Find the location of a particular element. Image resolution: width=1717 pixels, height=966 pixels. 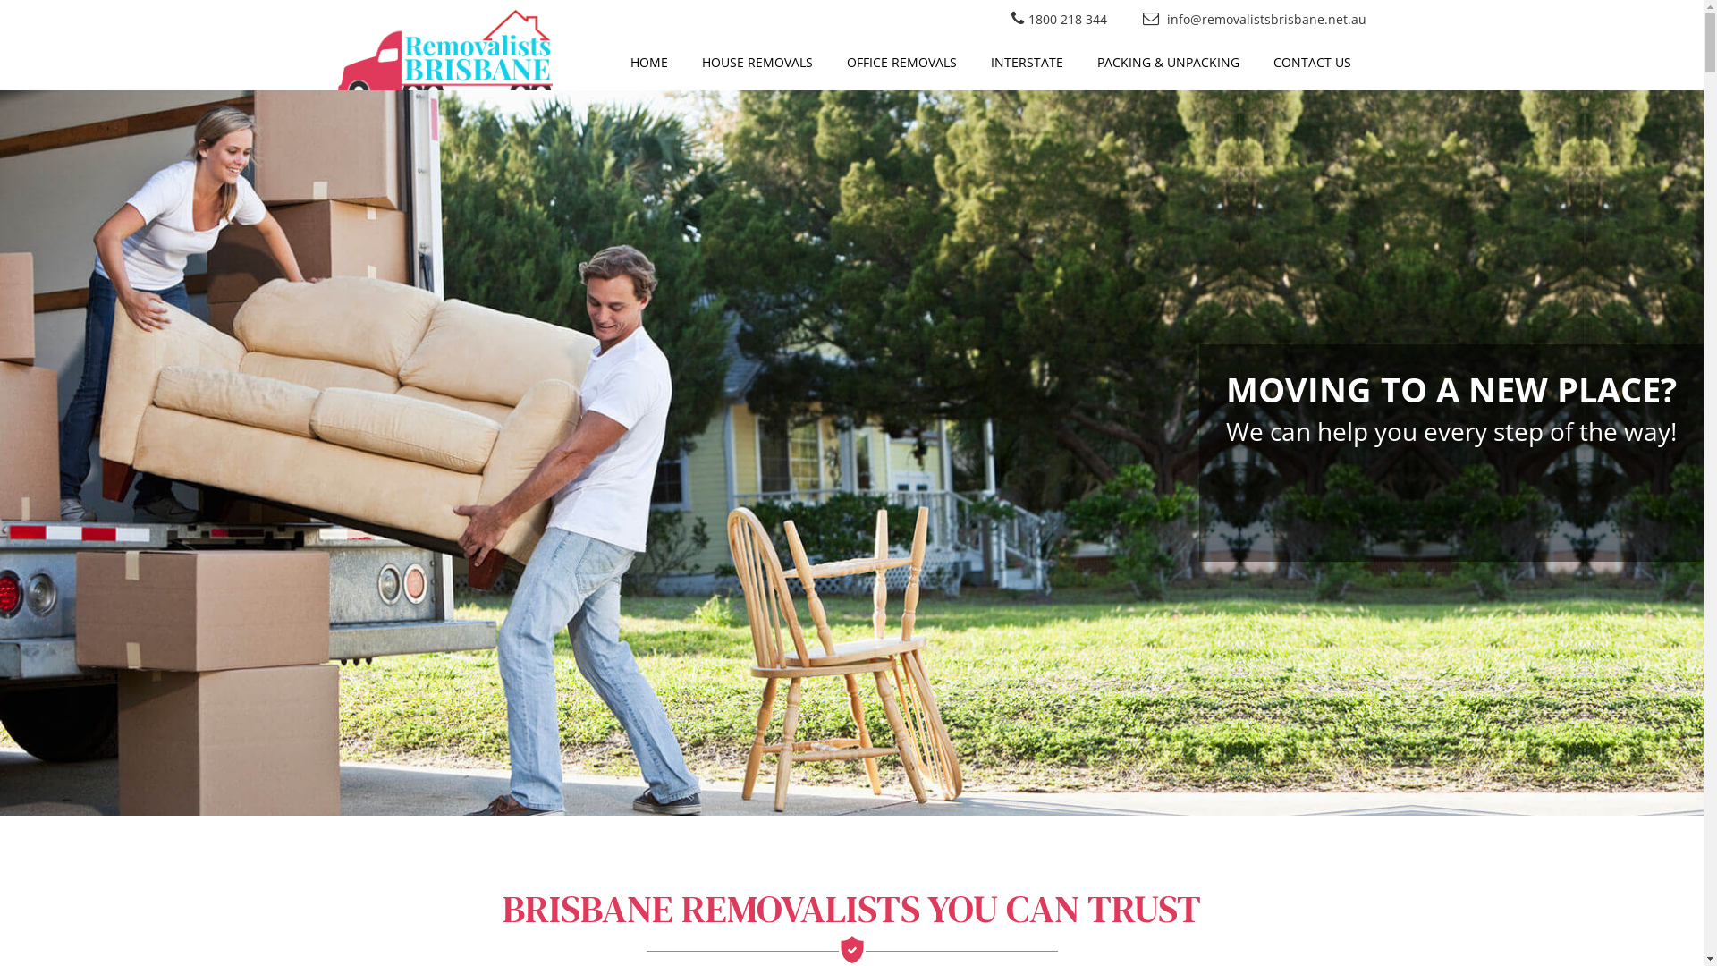

INTERSTATE is located at coordinates (1027, 64).